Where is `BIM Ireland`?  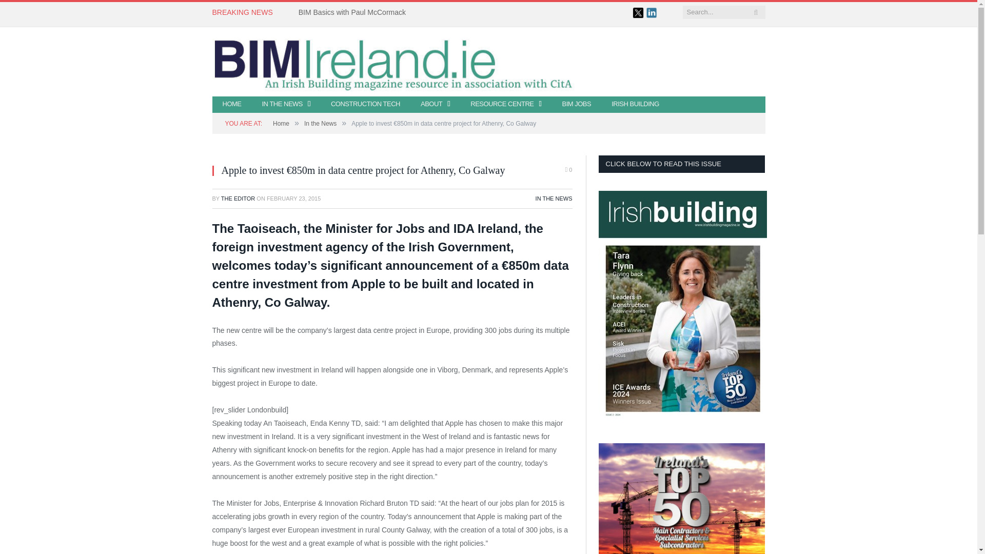 BIM Ireland is located at coordinates (488, 62).